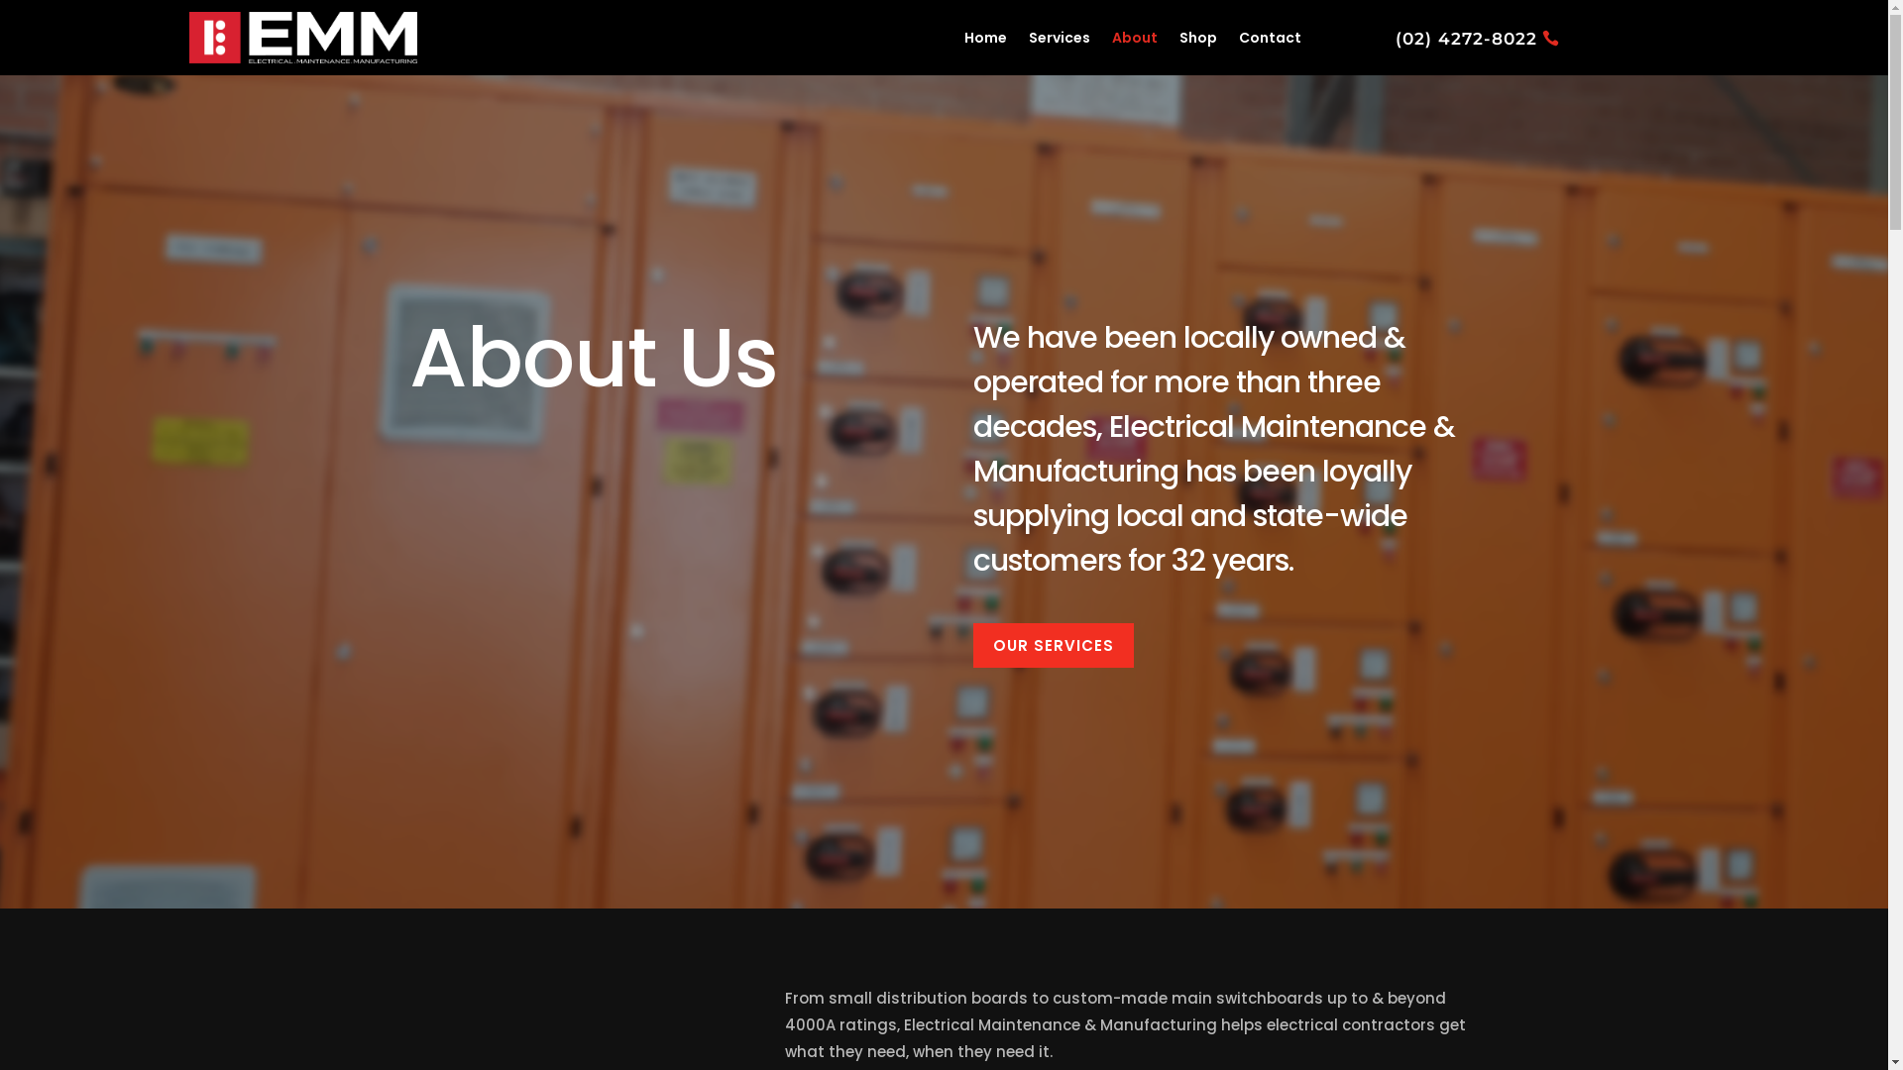  What do you see at coordinates (1060, 38) in the screenshot?
I see `Services` at bounding box center [1060, 38].